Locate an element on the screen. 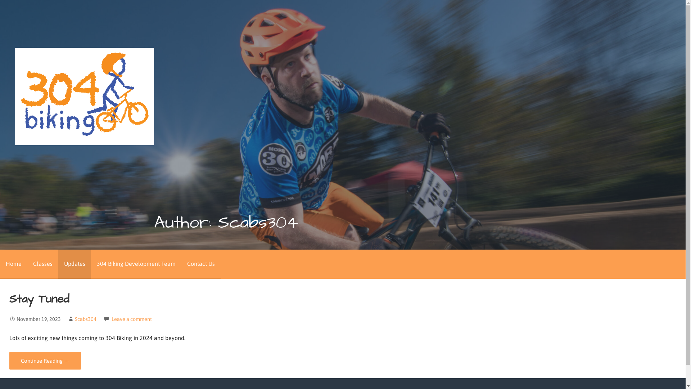  Home is located at coordinates (14, 264).